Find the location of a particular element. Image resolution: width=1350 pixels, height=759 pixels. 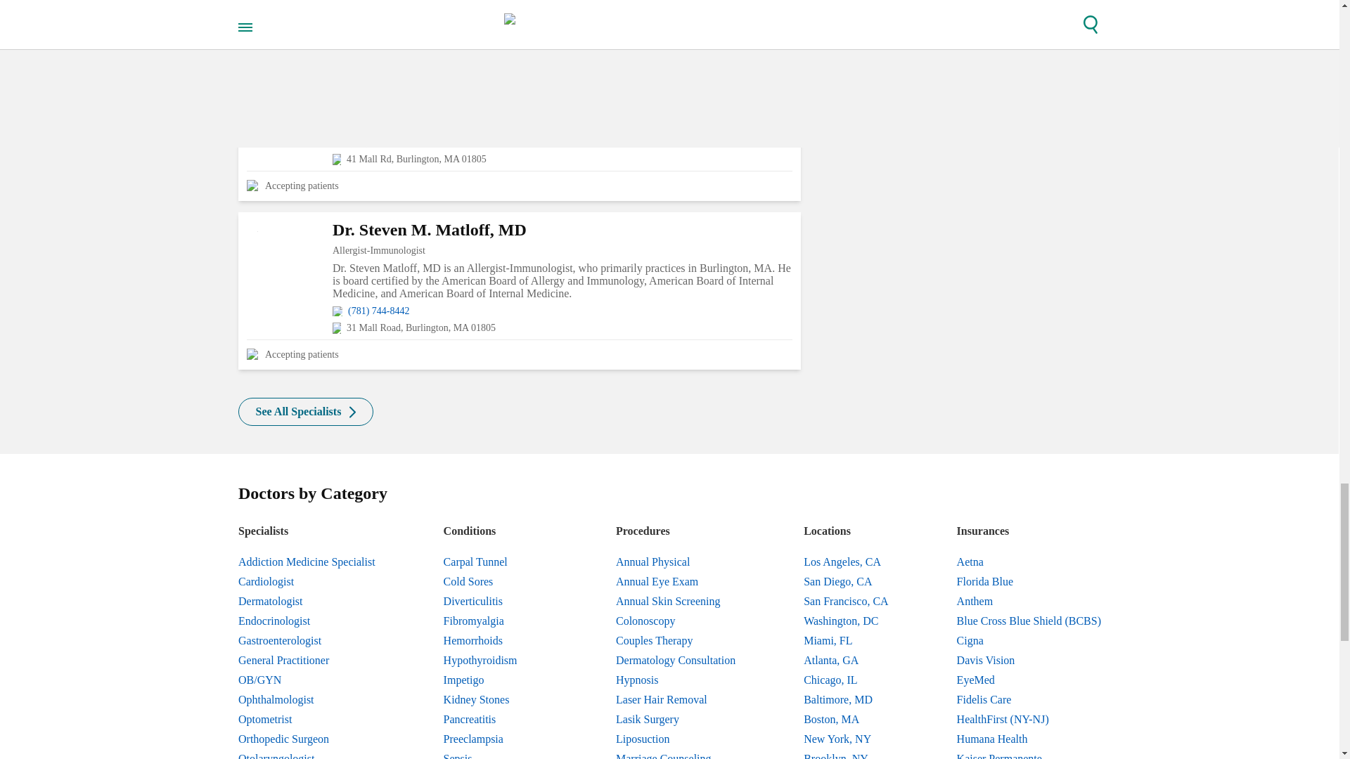

Optometrist is located at coordinates (307, 719).